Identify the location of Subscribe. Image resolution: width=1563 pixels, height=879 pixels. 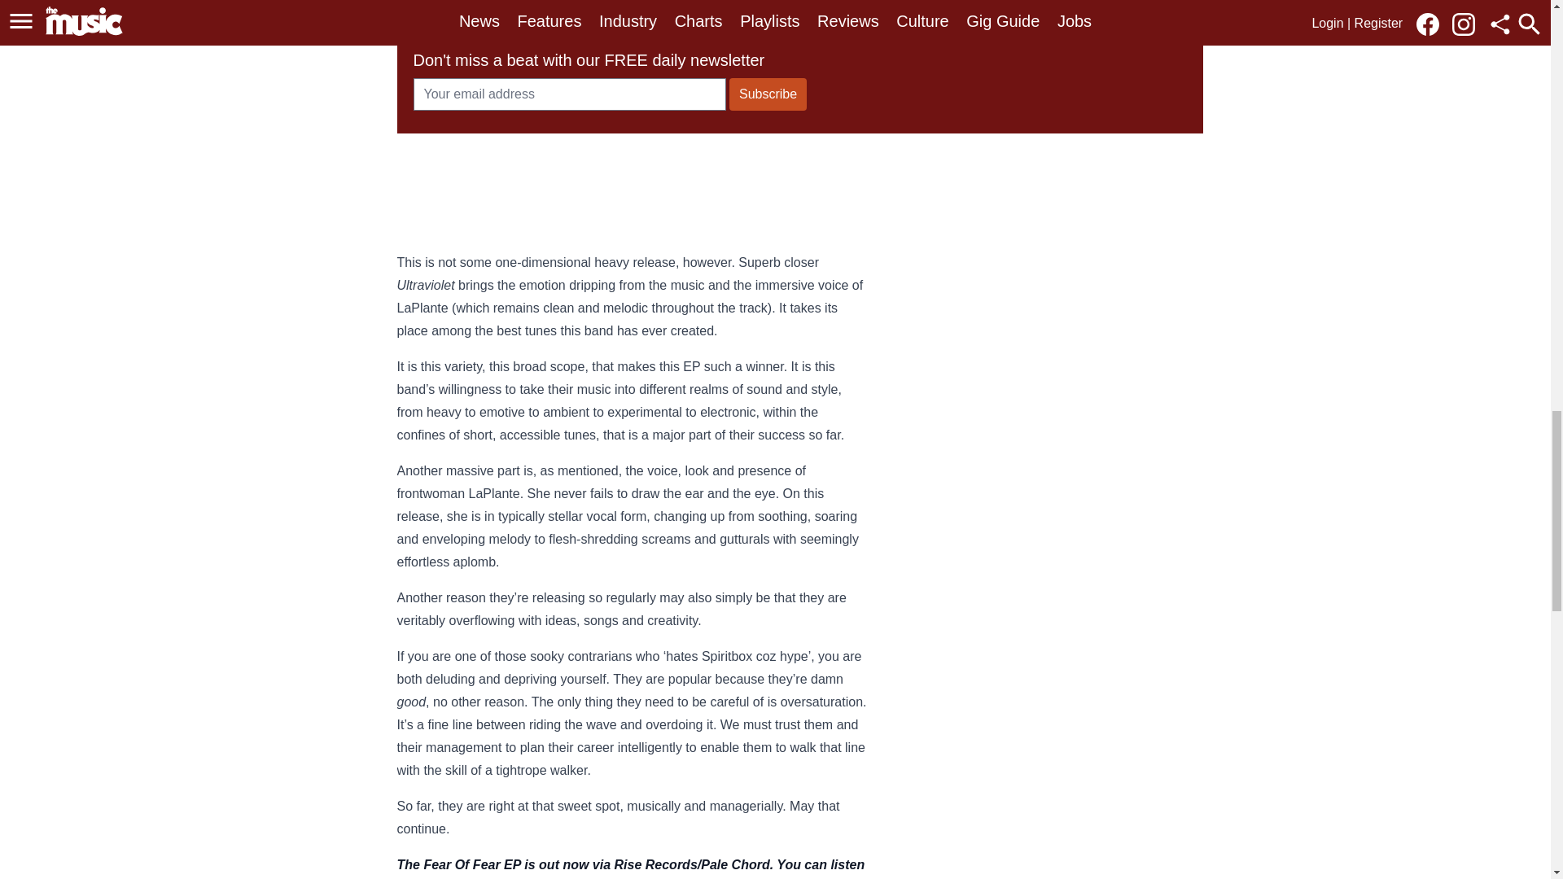
(768, 94).